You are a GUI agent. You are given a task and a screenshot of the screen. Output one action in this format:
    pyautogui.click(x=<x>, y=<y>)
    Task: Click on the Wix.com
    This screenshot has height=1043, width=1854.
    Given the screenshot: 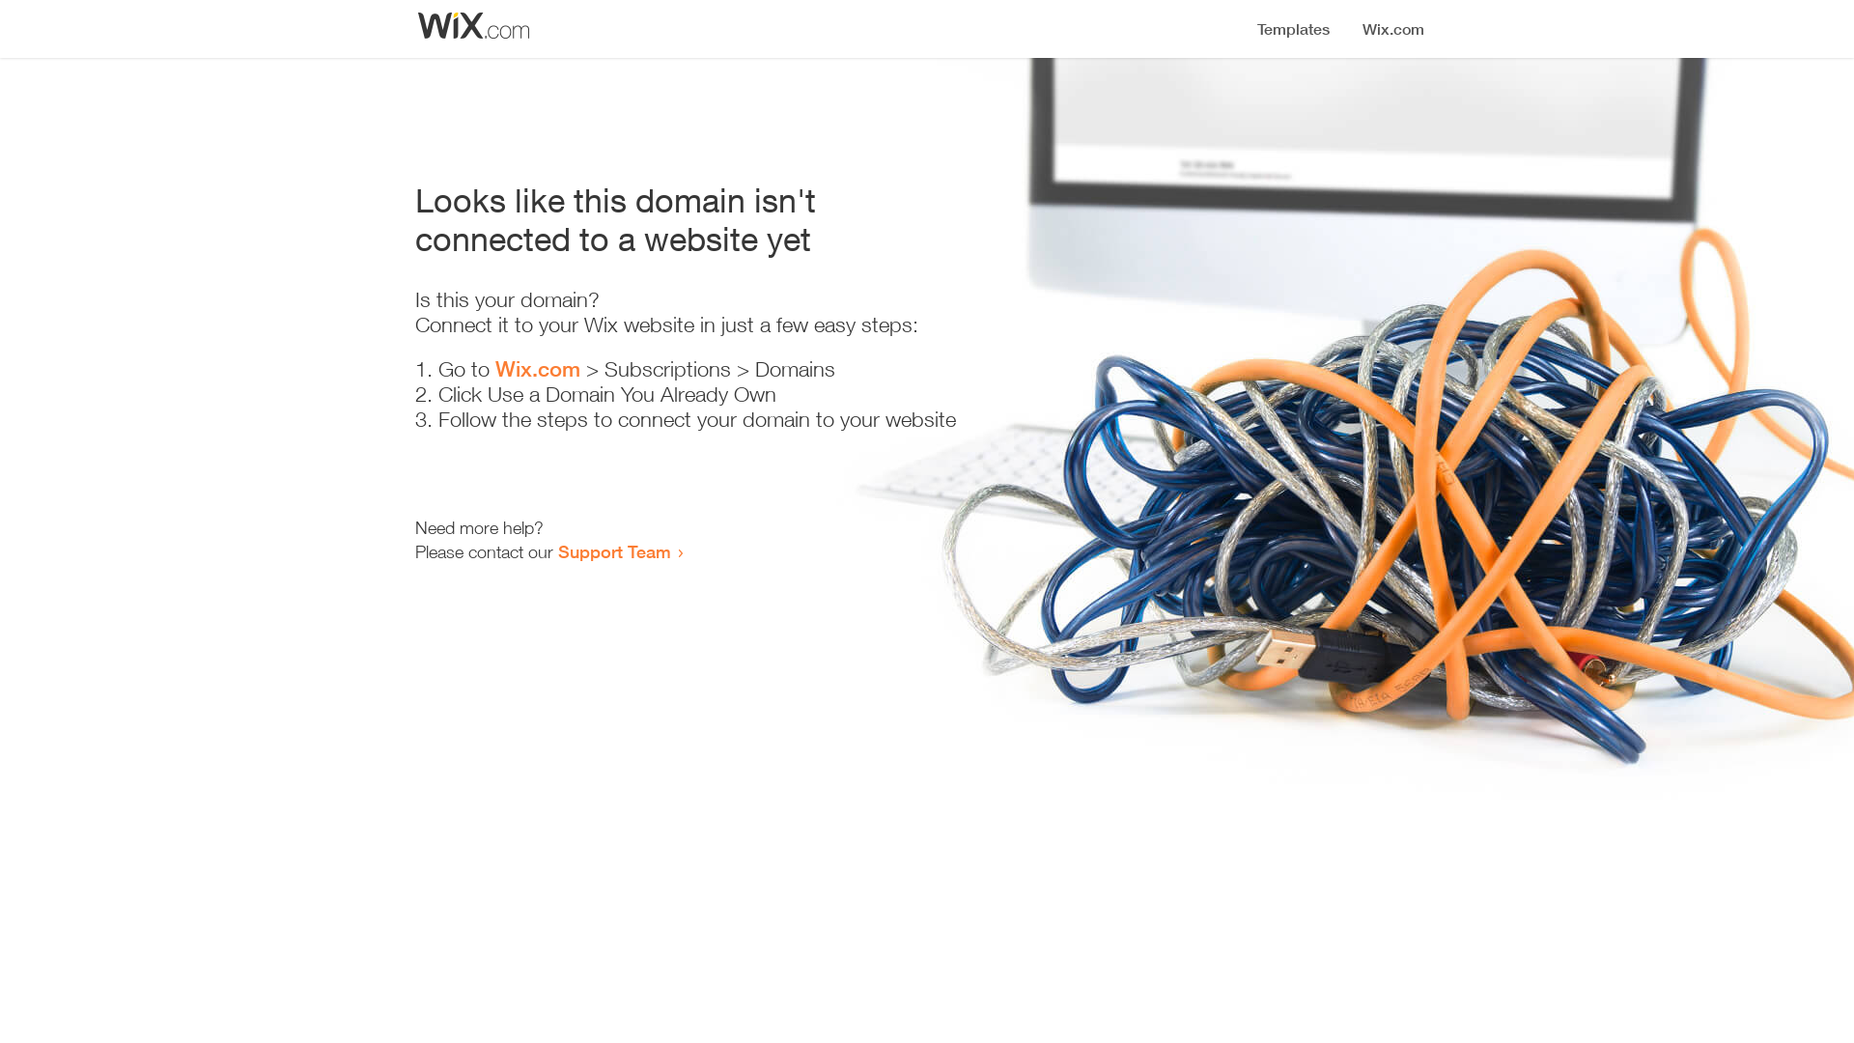 What is the action you would take?
    pyautogui.click(x=538, y=369)
    